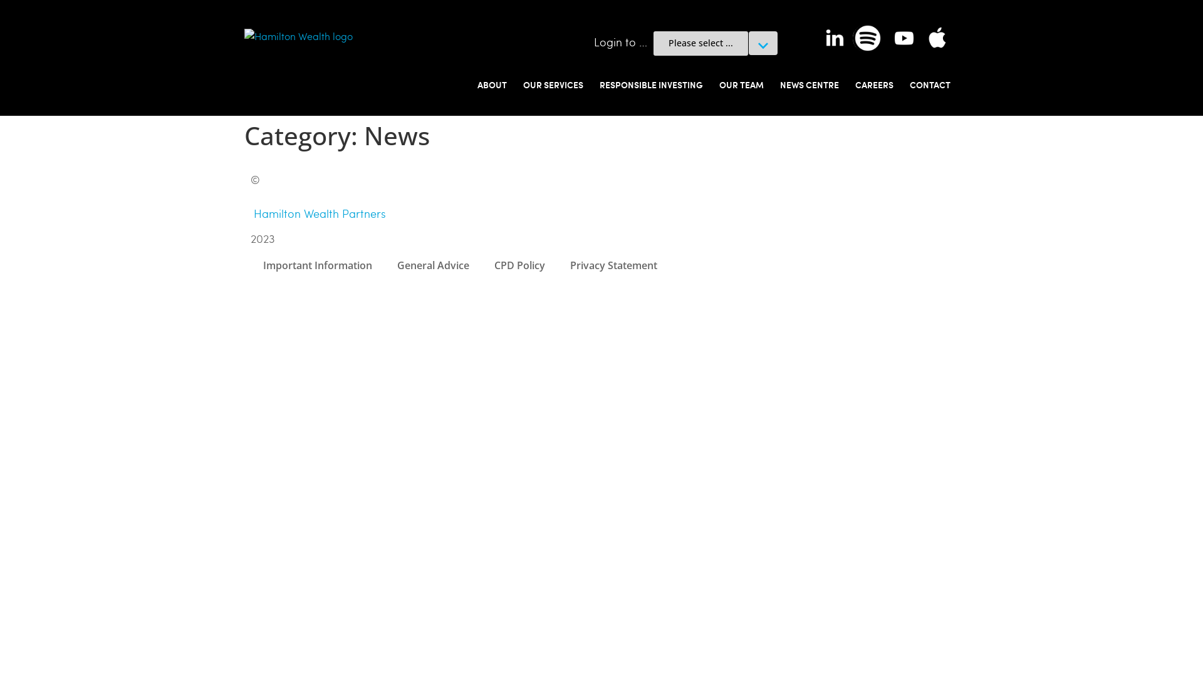 The height and width of the screenshot is (676, 1203). Describe the element at coordinates (318, 265) in the screenshot. I see `Important Information` at that location.